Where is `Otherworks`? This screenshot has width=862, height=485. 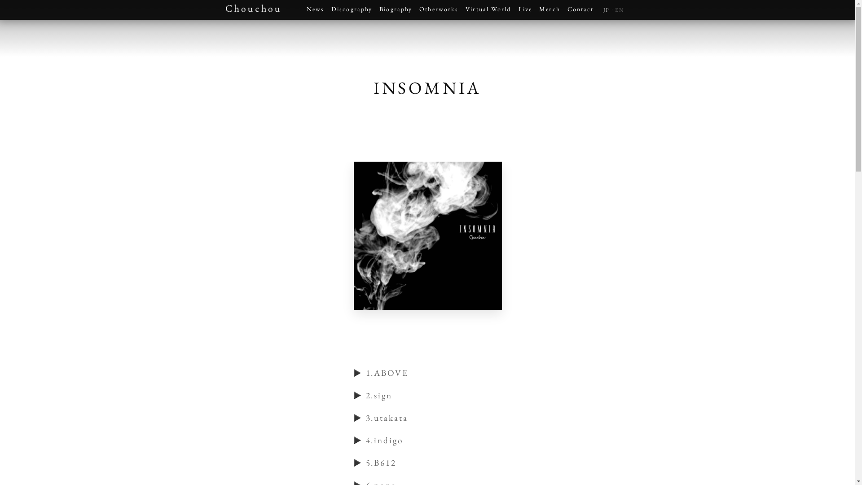 Otherworks is located at coordinates (439, 10).